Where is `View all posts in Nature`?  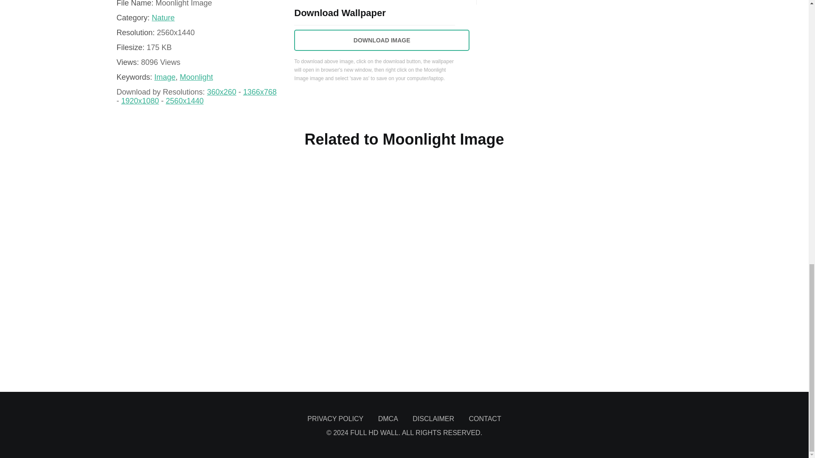 View all posts in Nature is located at coordinates (163, 18).